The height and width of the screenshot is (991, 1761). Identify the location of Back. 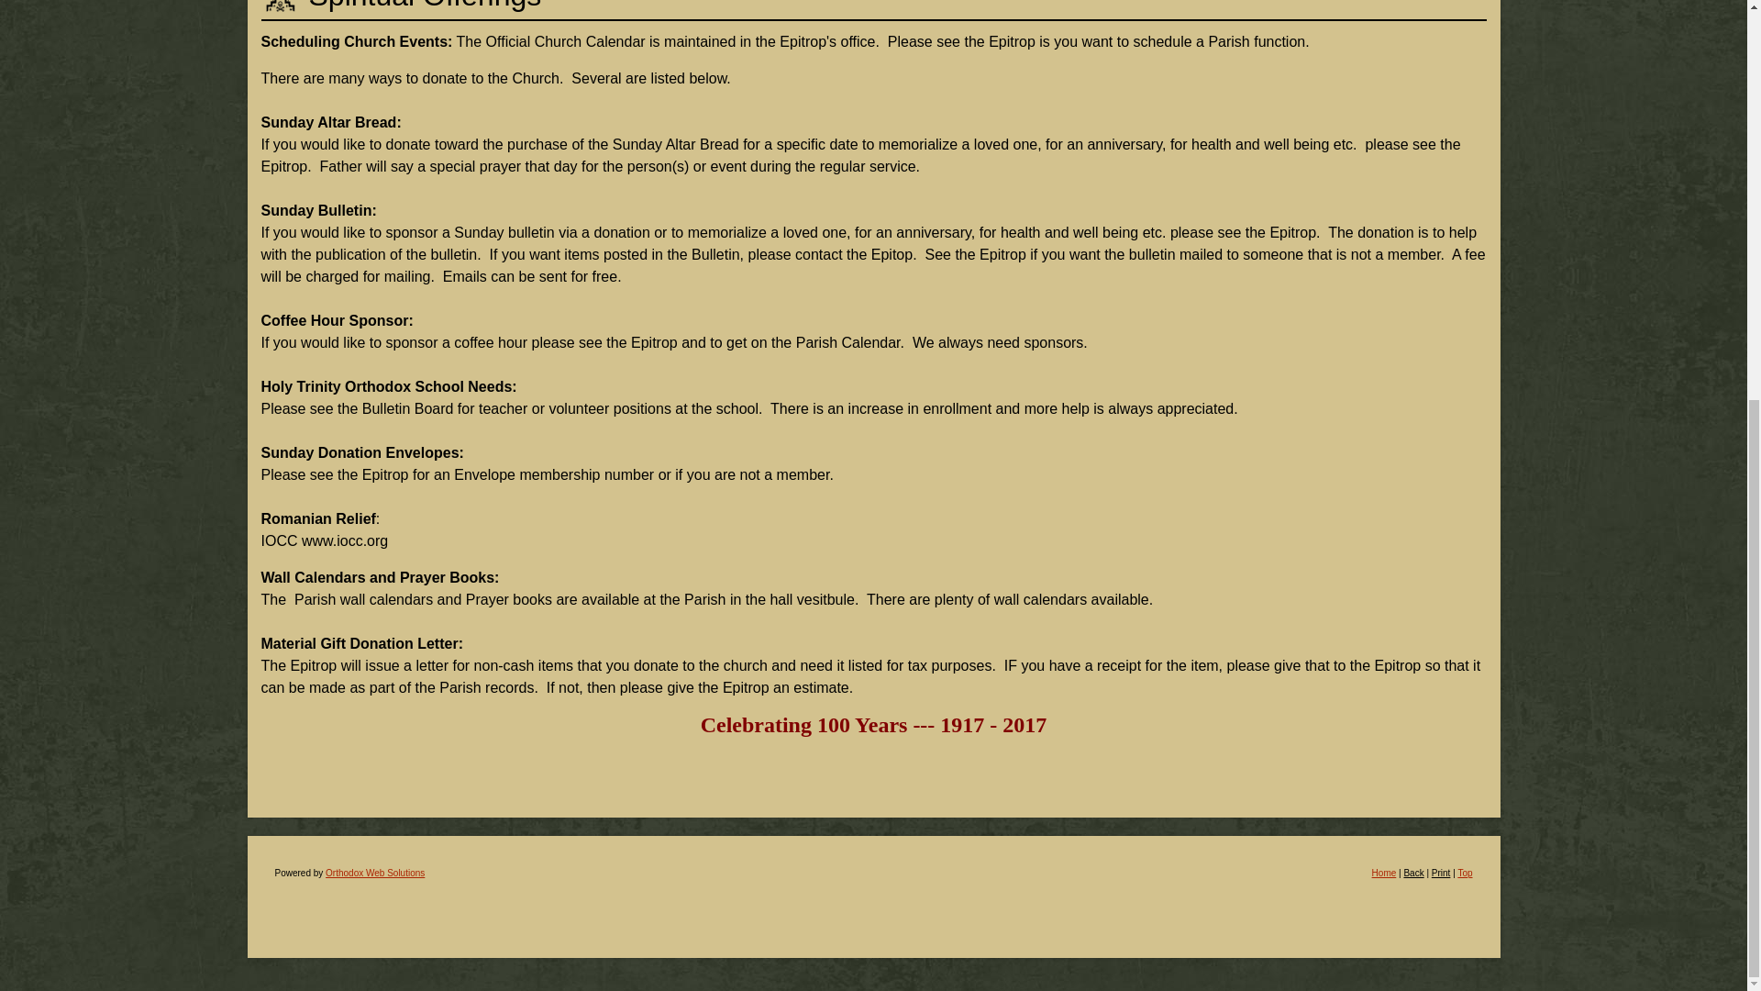
(1412, 873).